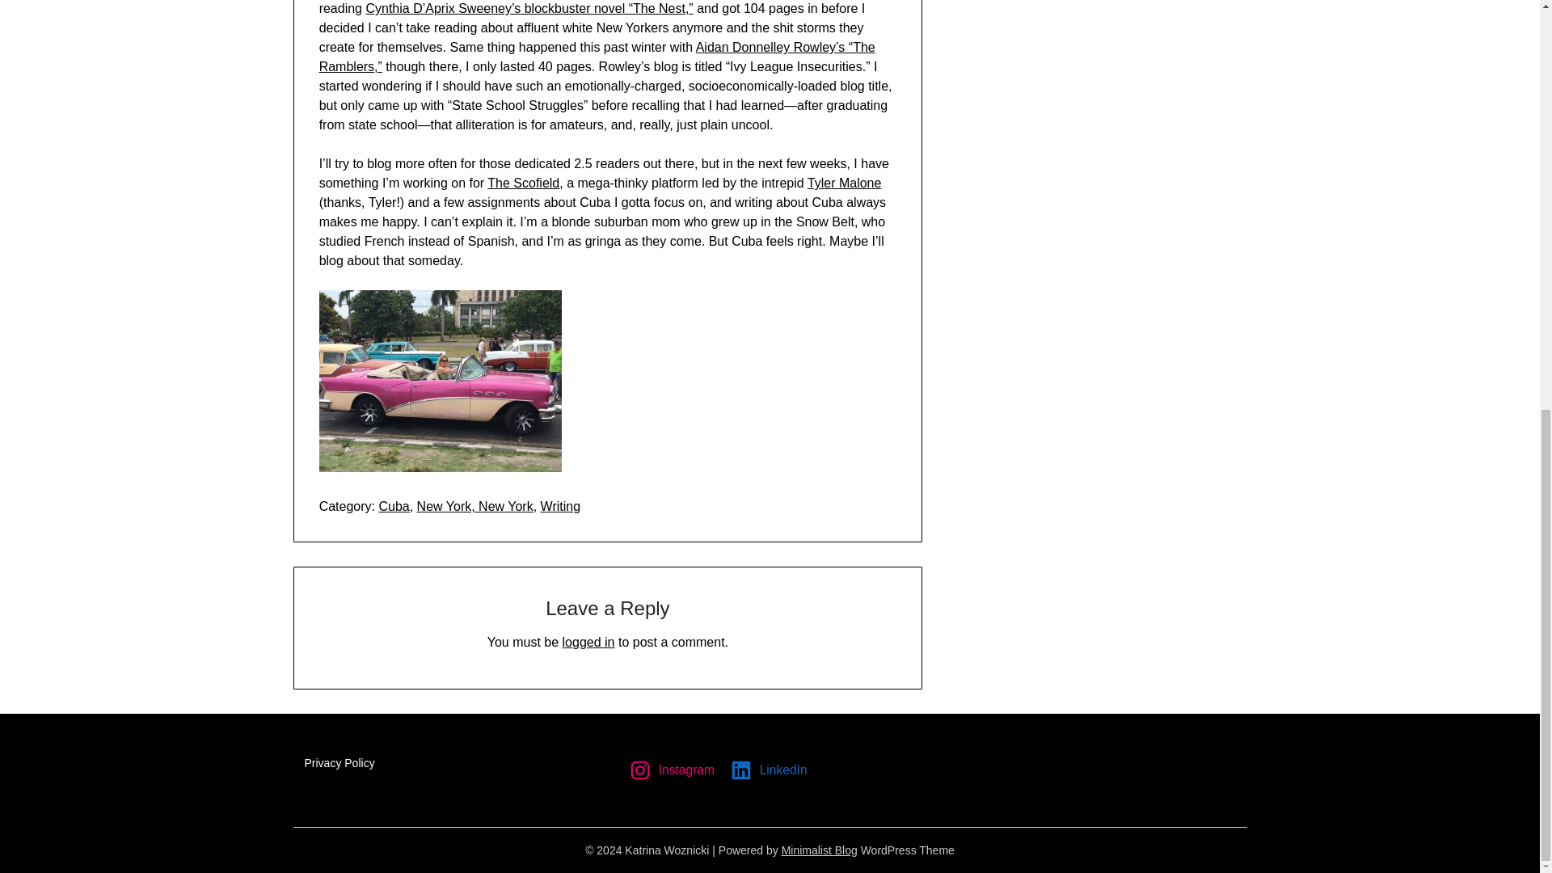 Image resolution: width=1552 pixels, height=873 pixels. What do you see at coordinates (475, 506) in the screenshot?
I see `New York, New York` at bounding box center [475, 506].